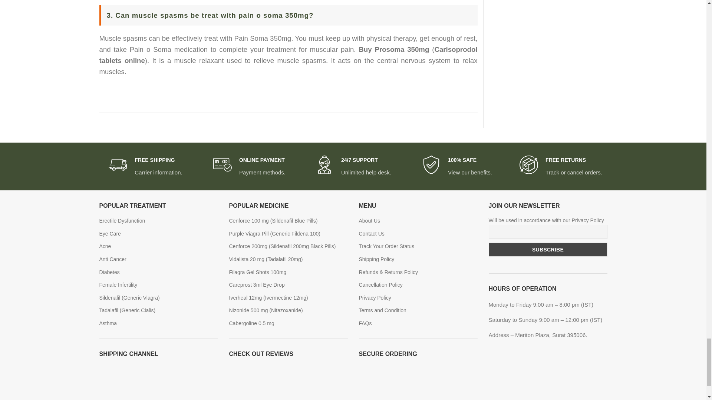 Image resolution: width=712 pixels, height=400 pixels. I want to click on Subscribe, so click(548, 250).